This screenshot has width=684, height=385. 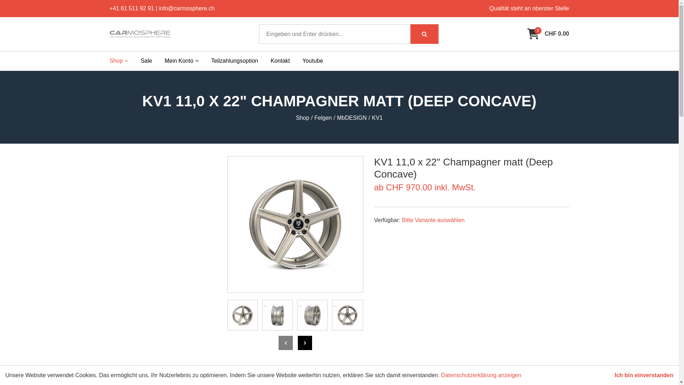 What do you see at coordinates (377, 118) in the screenshot?
I see `KV1` at bounding box center [377, 118].